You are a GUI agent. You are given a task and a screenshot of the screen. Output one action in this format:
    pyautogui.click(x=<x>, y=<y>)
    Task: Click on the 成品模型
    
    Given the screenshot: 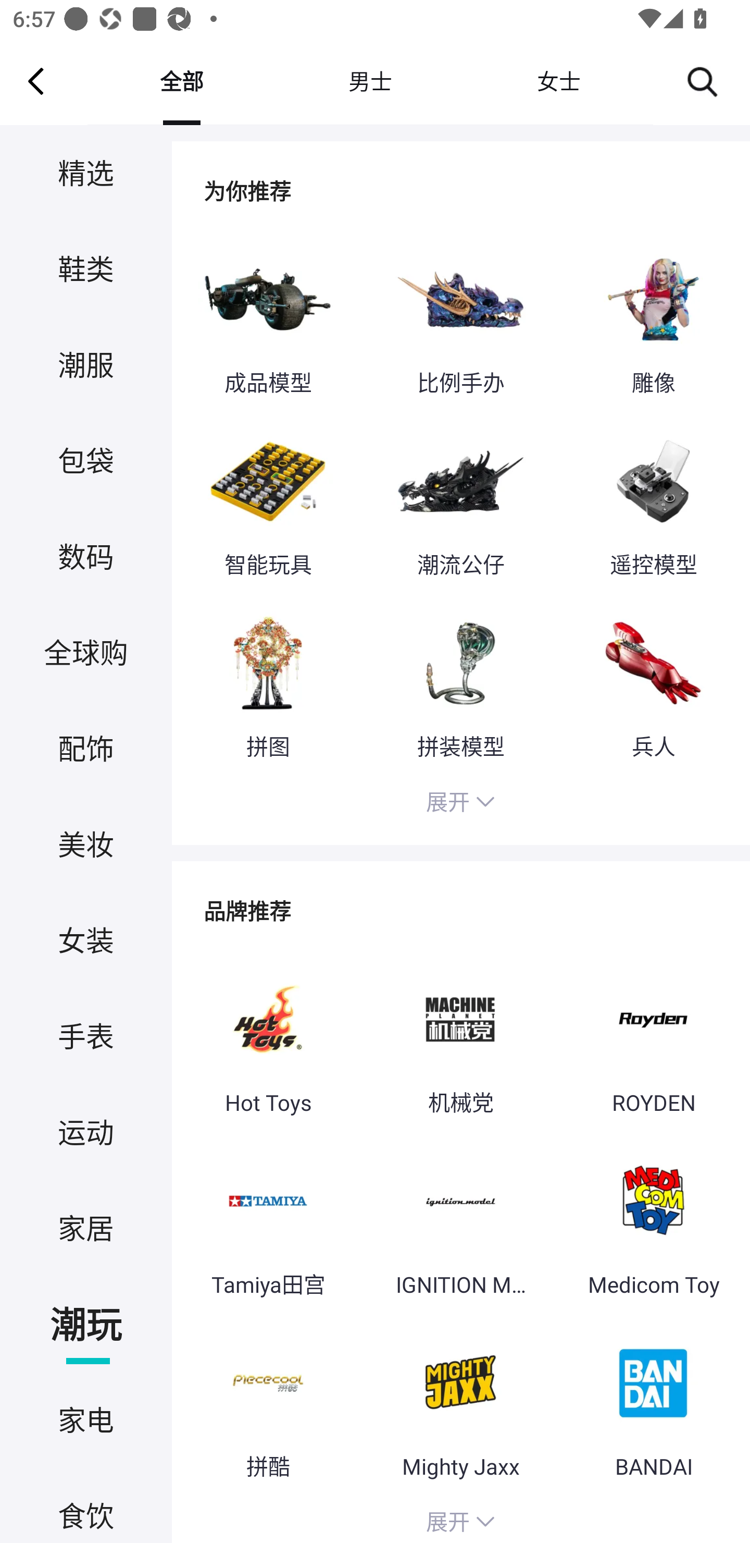 What is the action you would take?
    pyautogui.click(x=268, y=321)
    